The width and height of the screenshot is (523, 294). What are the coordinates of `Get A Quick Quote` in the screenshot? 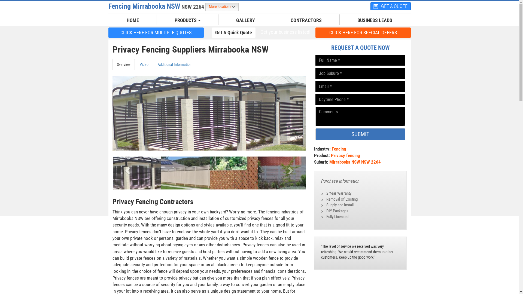 It's located at (234, 33).